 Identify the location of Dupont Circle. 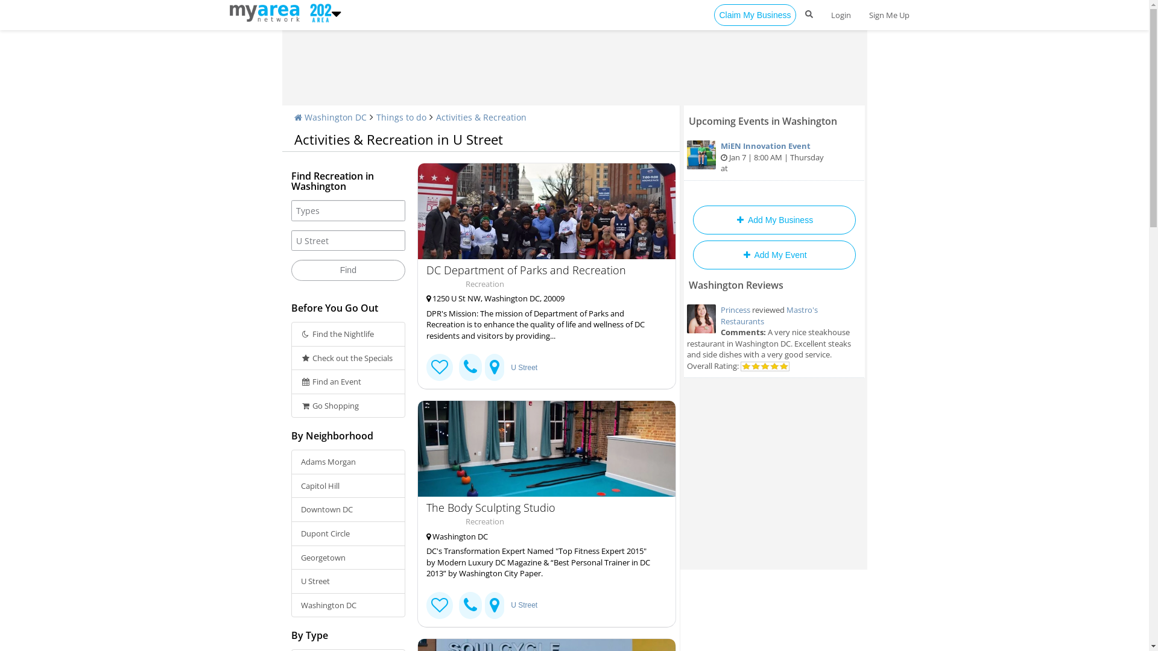
(348, 534).